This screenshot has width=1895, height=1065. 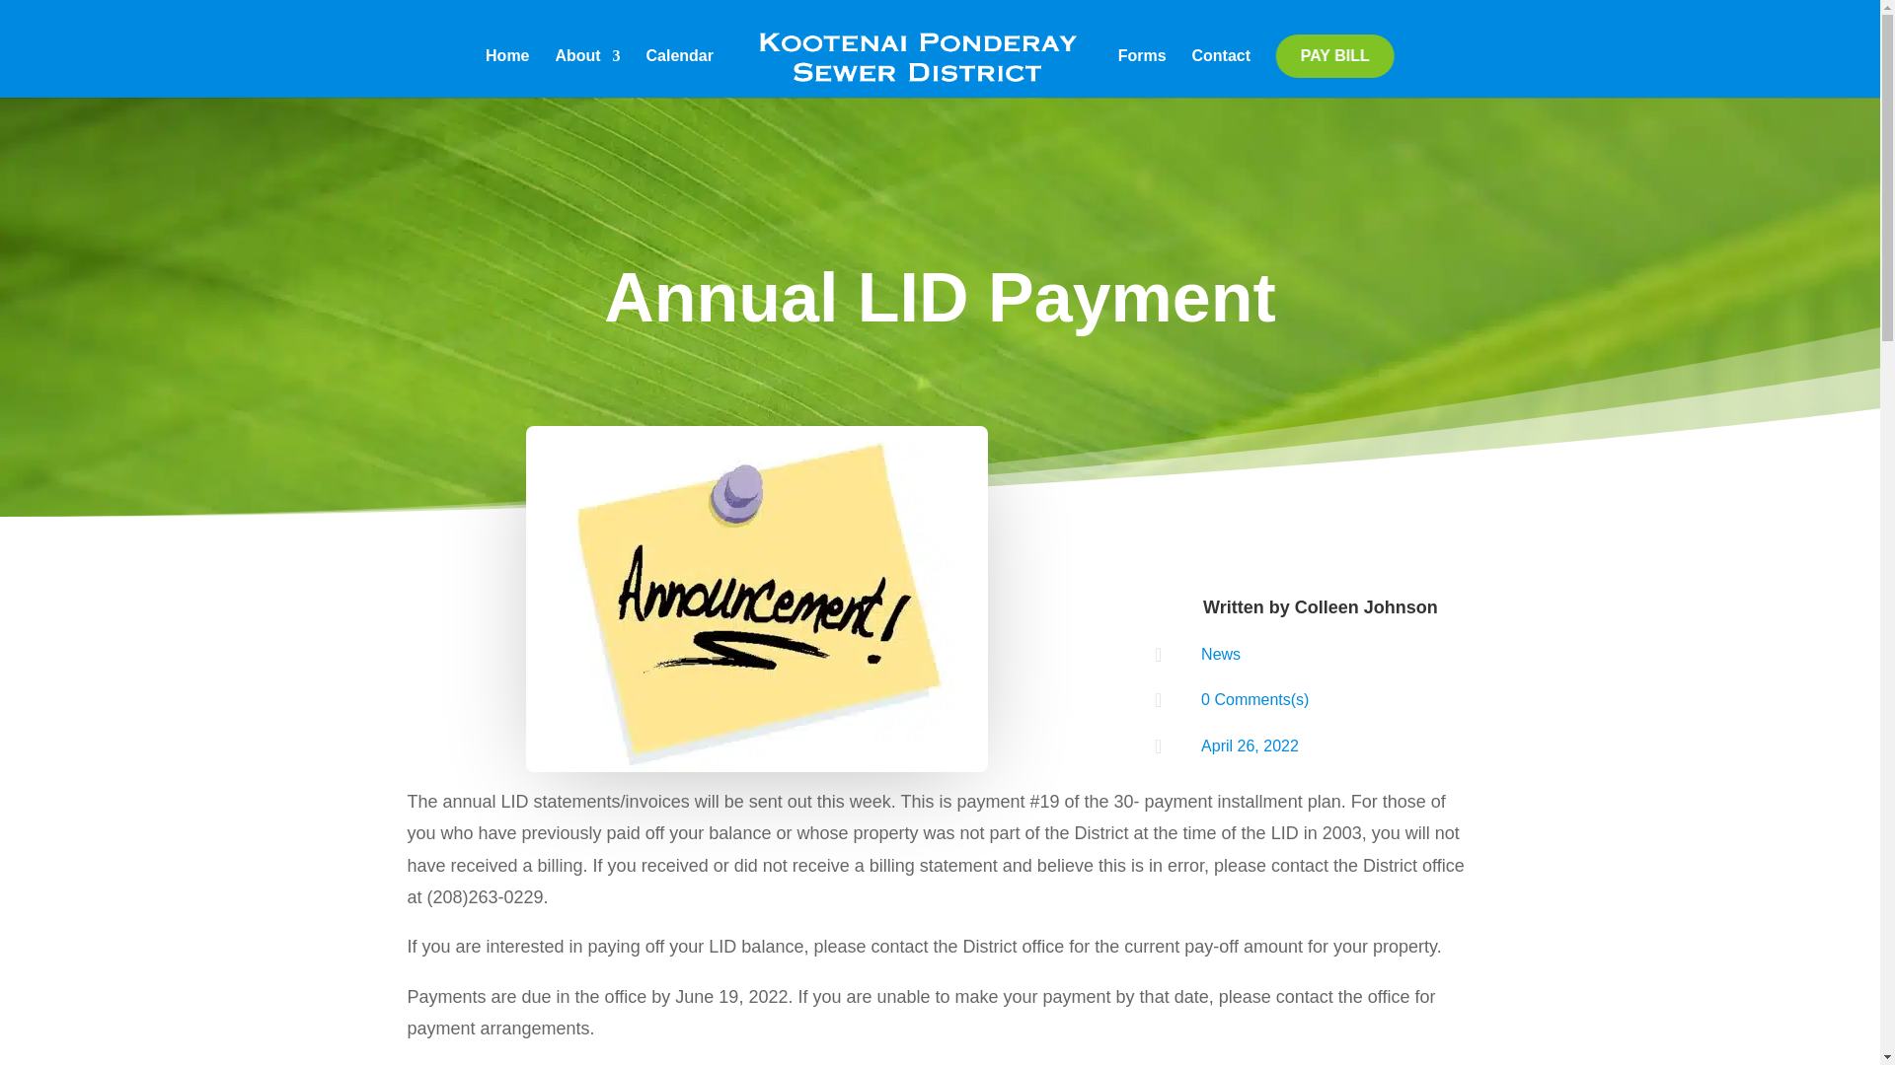 What do you see at coordinates (1221, 653) in the screenshot?
I see `News` at bounding box center [1221, 653].